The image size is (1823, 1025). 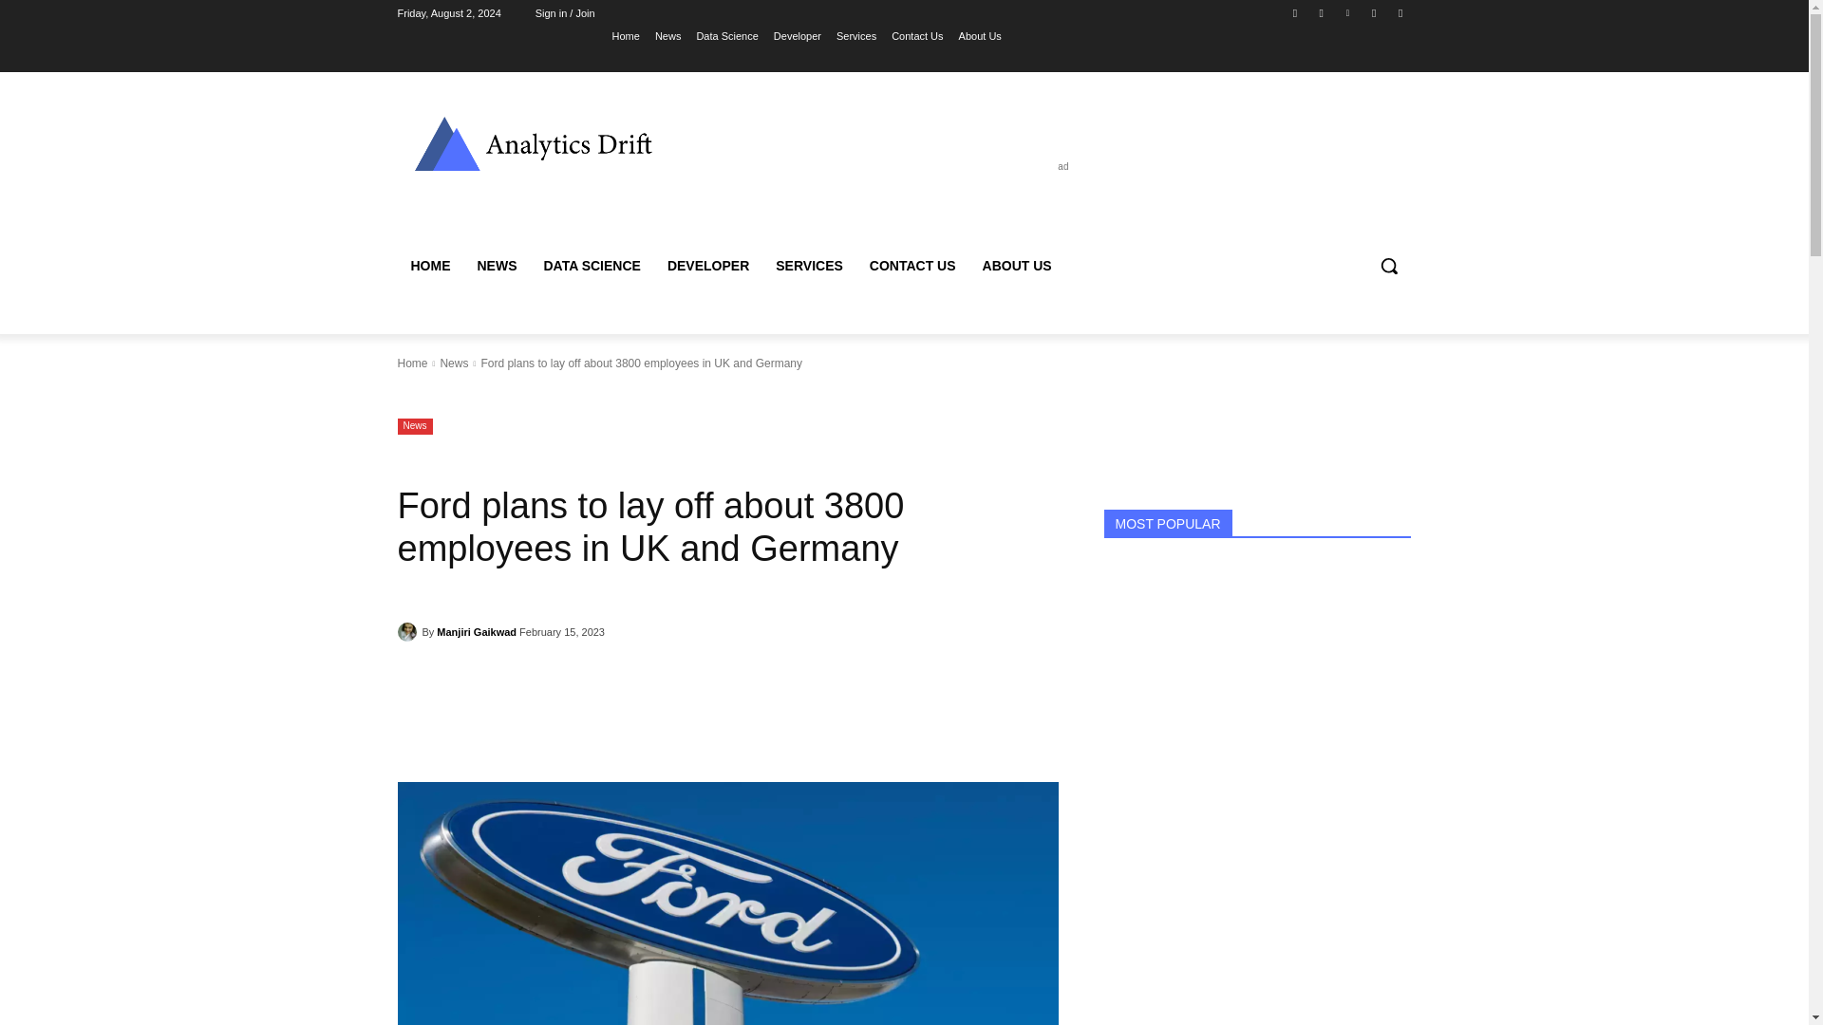 What do you see at coordinates (809, 265) in the screenshot?
I see `SERVICES` at bounding box center [809, 265].